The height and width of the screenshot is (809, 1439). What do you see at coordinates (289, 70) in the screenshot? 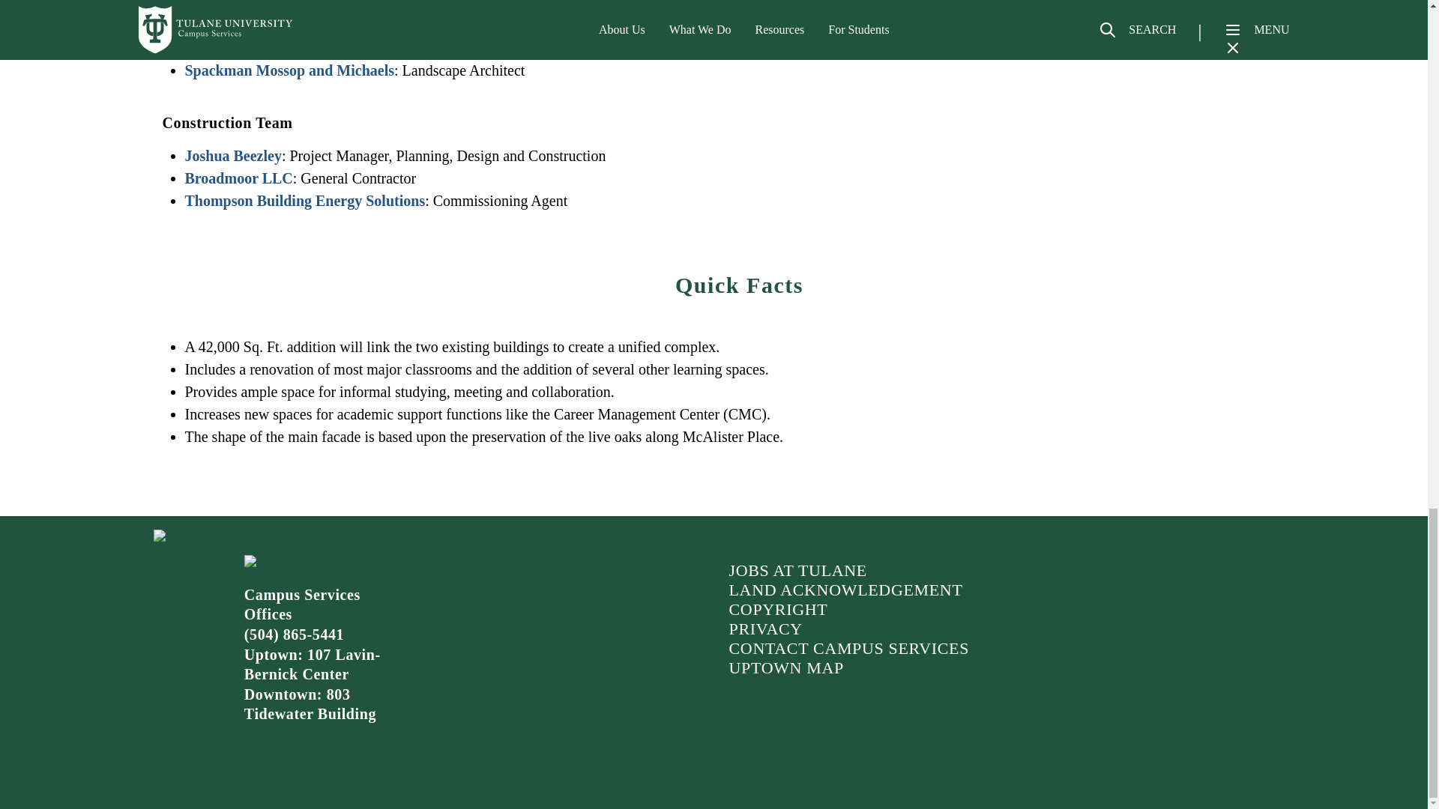
I see `Spackman Mossop and Michaels` at bounding box center [289, 70].